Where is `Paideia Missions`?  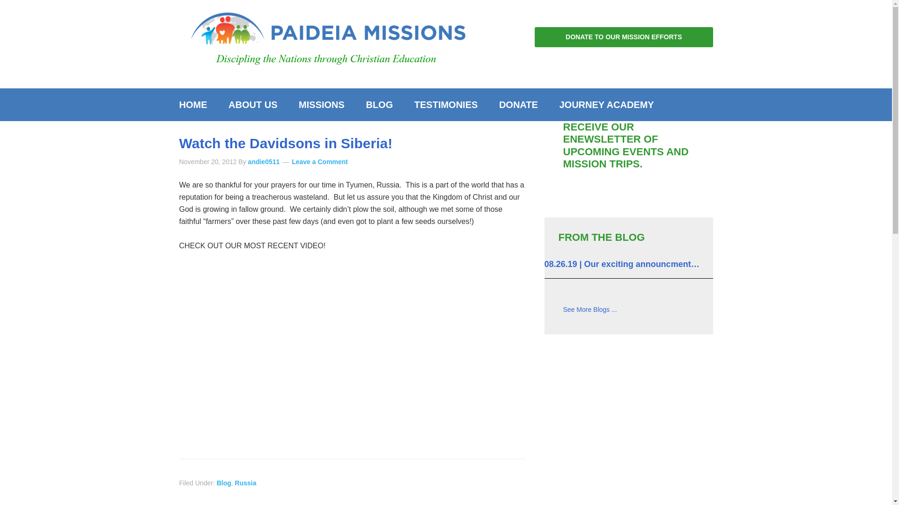
Paideia Missions is located at coordinates (326, 40).